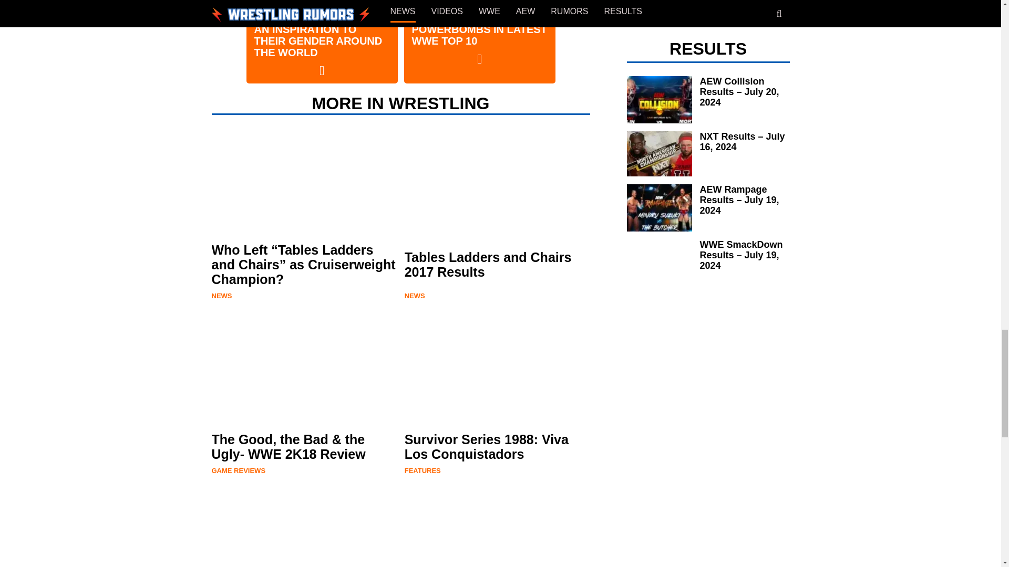 Image resolution: width=1009 pixels, height=567 pixels. Describe the element at coordinates (423, 470) in the screenshot. I see `Features` at that location.